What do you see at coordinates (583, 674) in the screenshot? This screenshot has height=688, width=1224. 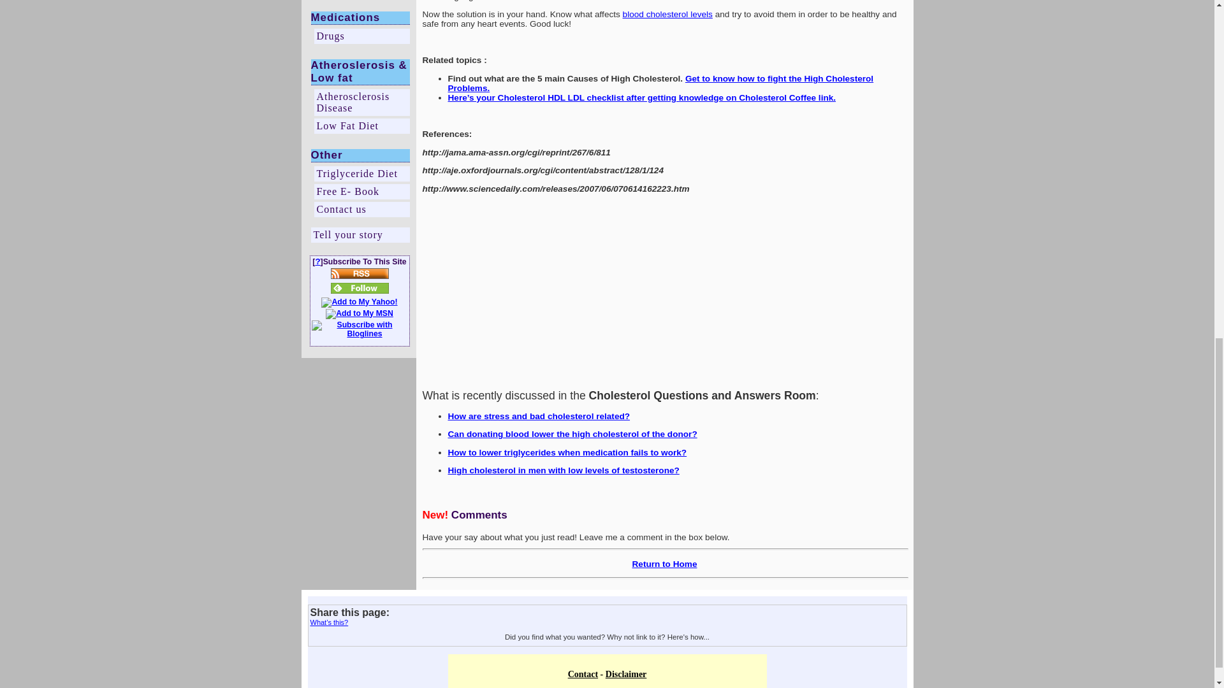 I see `Contact` at bounding box center [583, 674].